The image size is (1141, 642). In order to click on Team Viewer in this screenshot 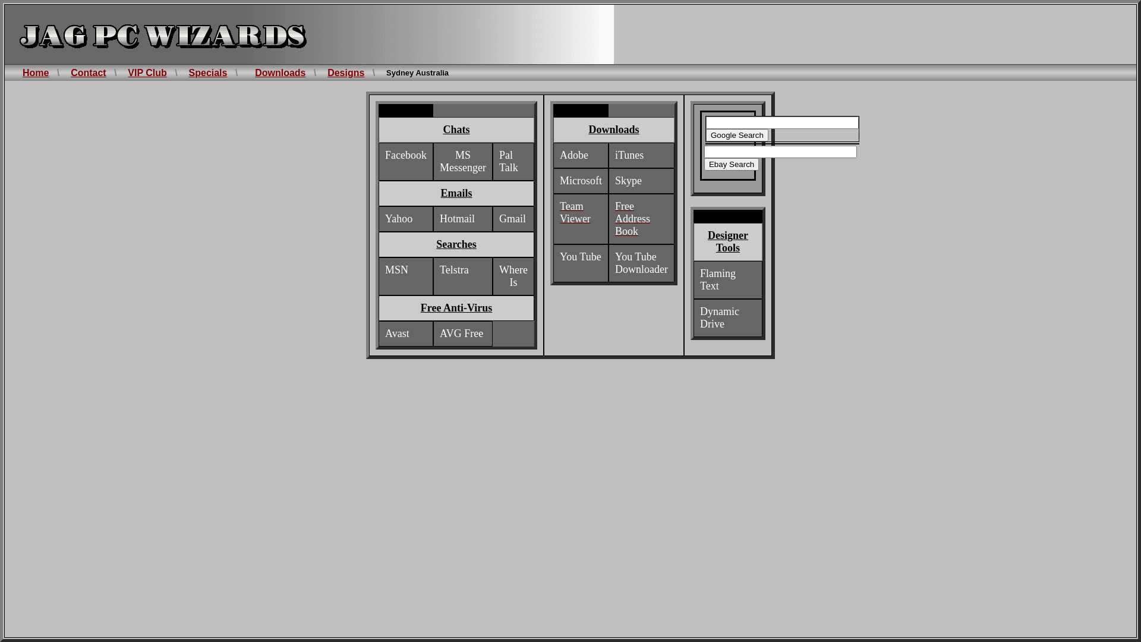, I will do `click(575, 213)`.